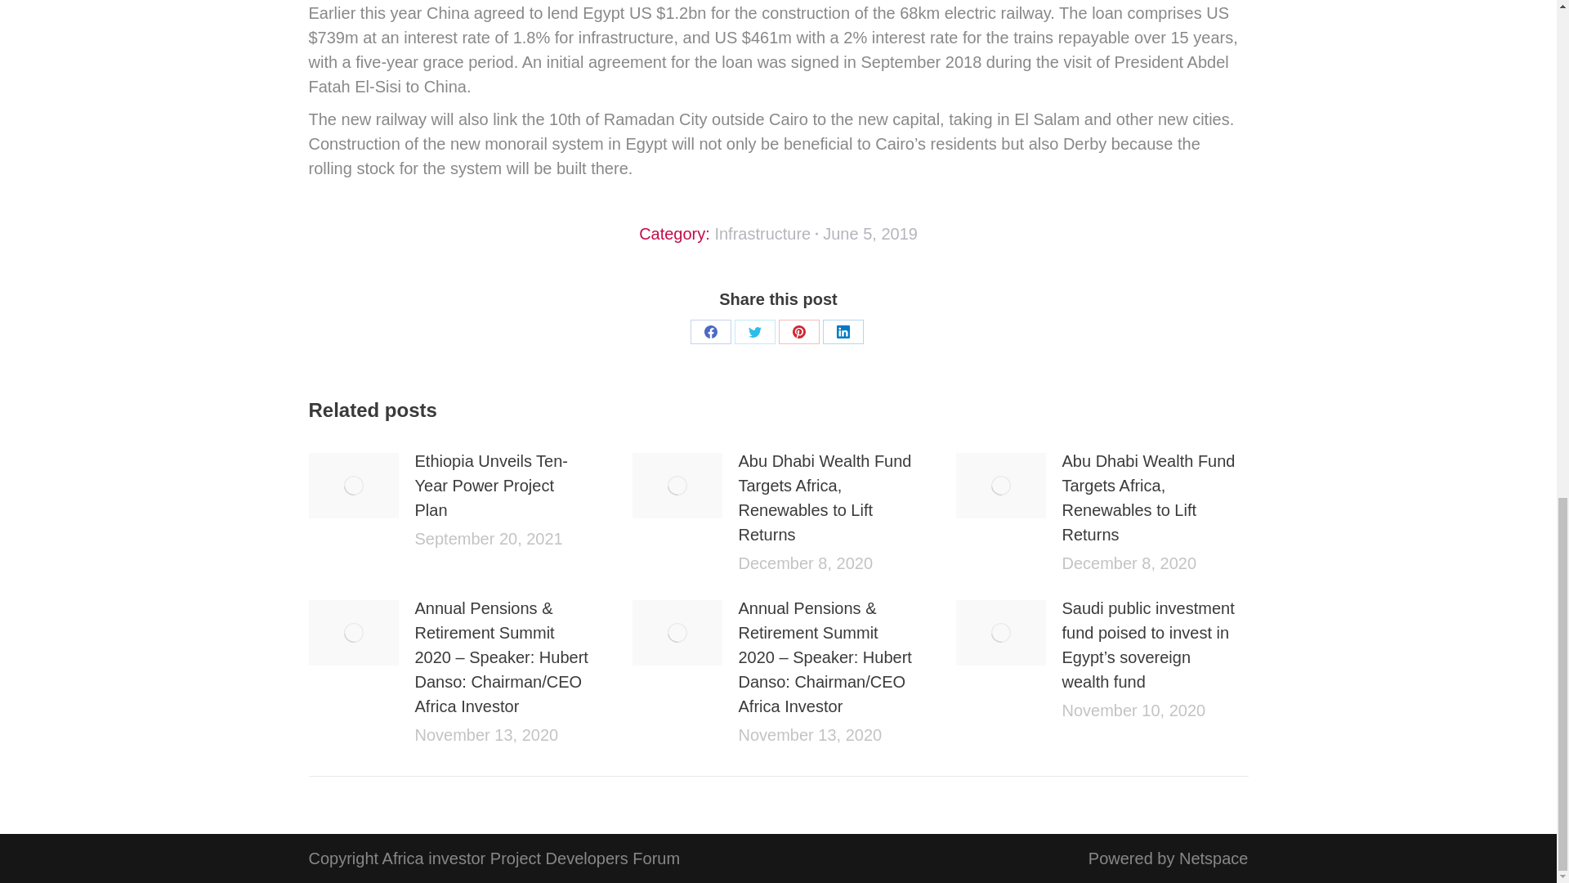 The height and width of the screenshot is (883, 1569). What do you see at coordinates (710, 332) in the screenshot?
I see `Facebook` at bounding box center [710, 332].